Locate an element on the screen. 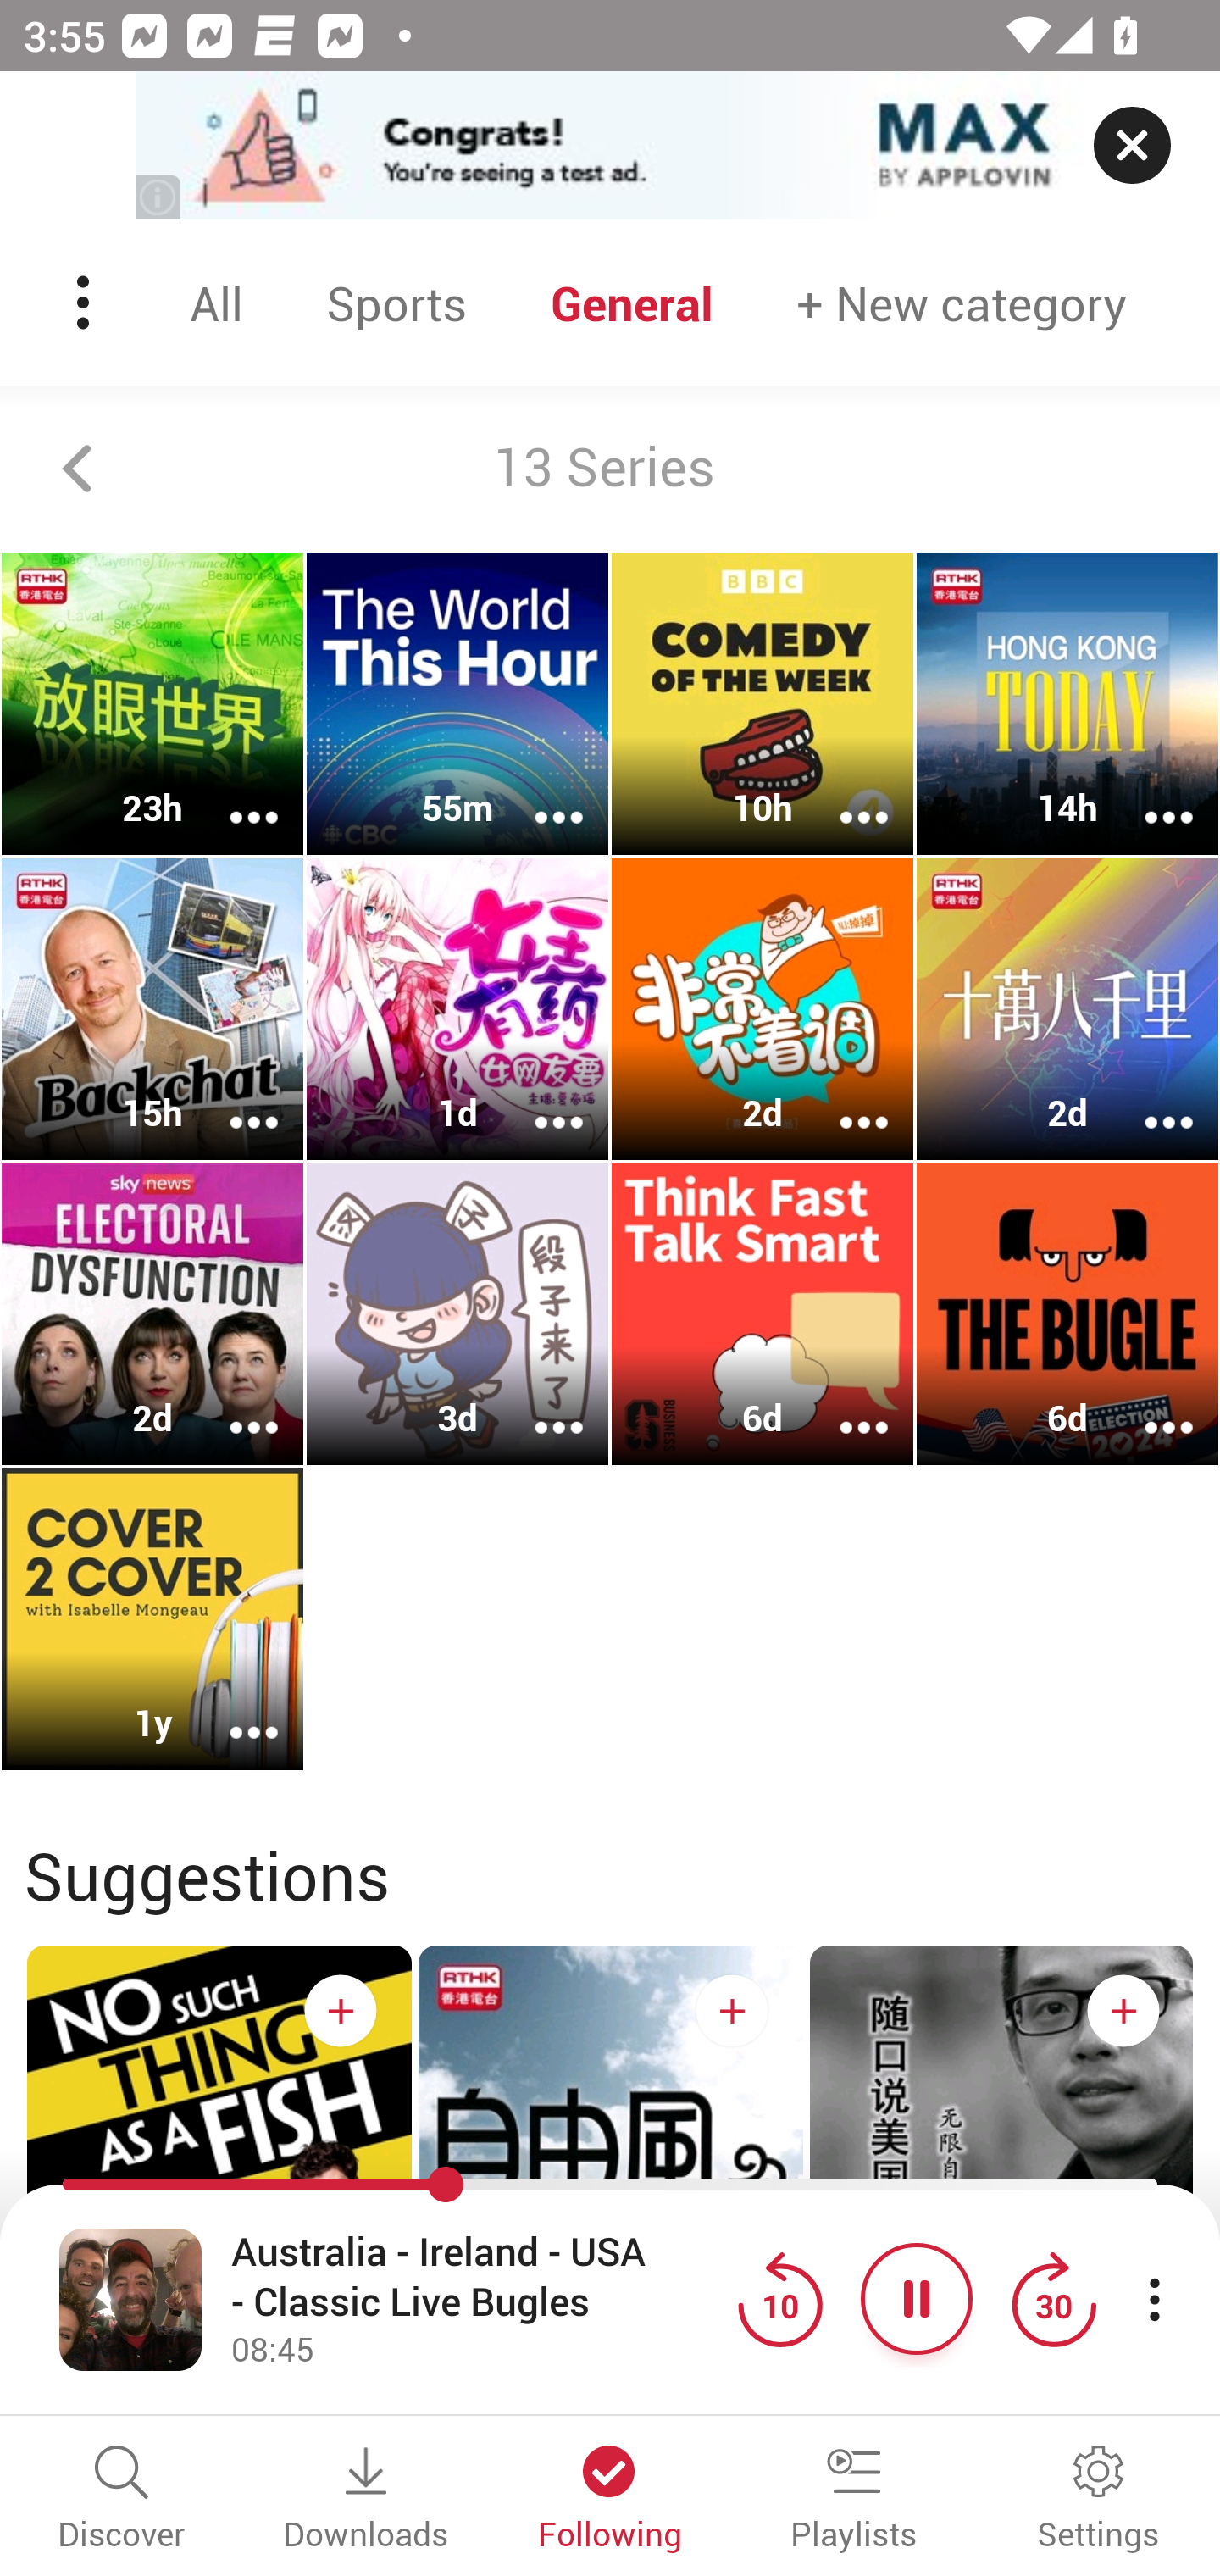 Image resolution: width=1220 pixels, height=2576 pixels. More options is located at coordinates (537, 1406).